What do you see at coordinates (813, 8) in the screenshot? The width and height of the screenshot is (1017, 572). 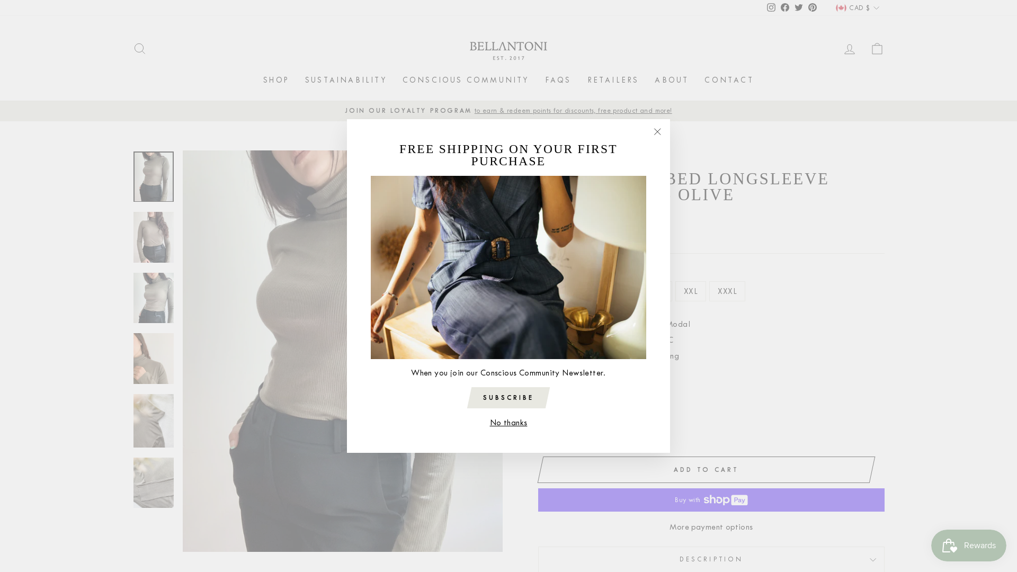 I see `Pinterest` at bounding box center [813, 8].